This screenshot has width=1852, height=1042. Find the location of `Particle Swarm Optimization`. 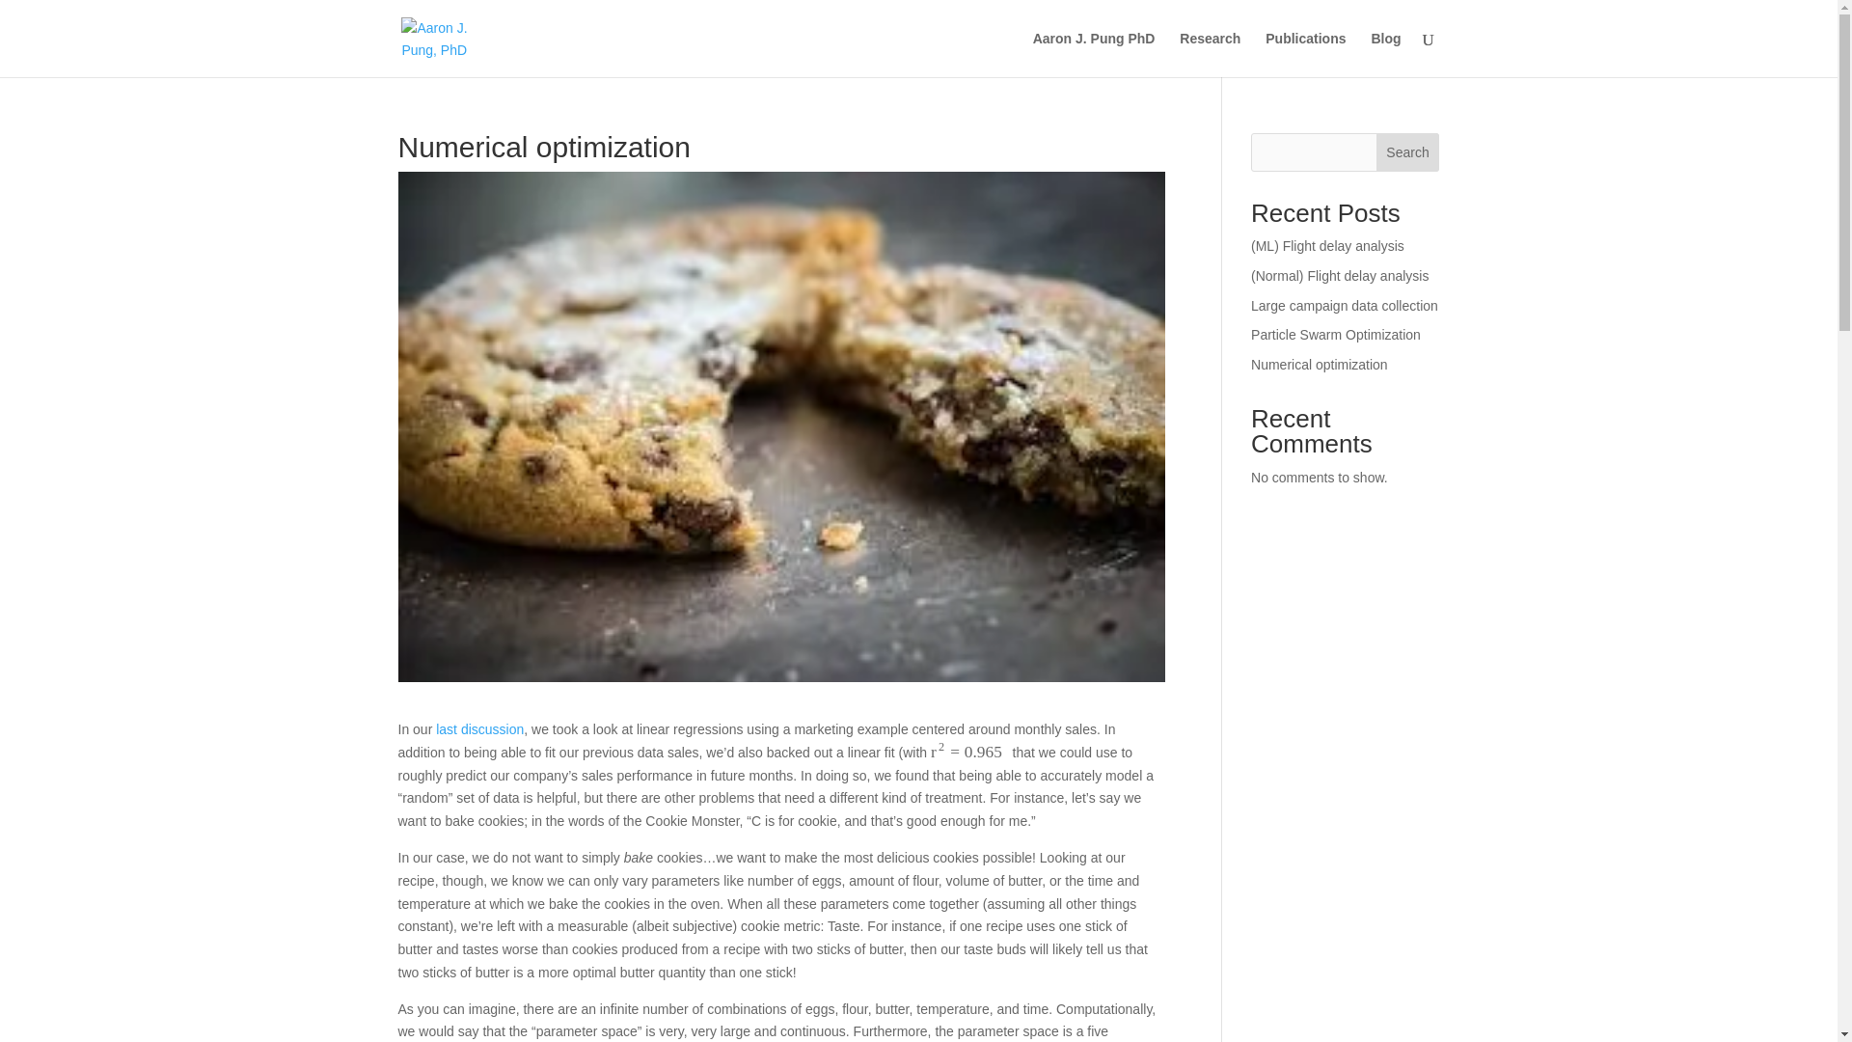

Particle Swarm Optimization is located at coordinates (1335, 335).